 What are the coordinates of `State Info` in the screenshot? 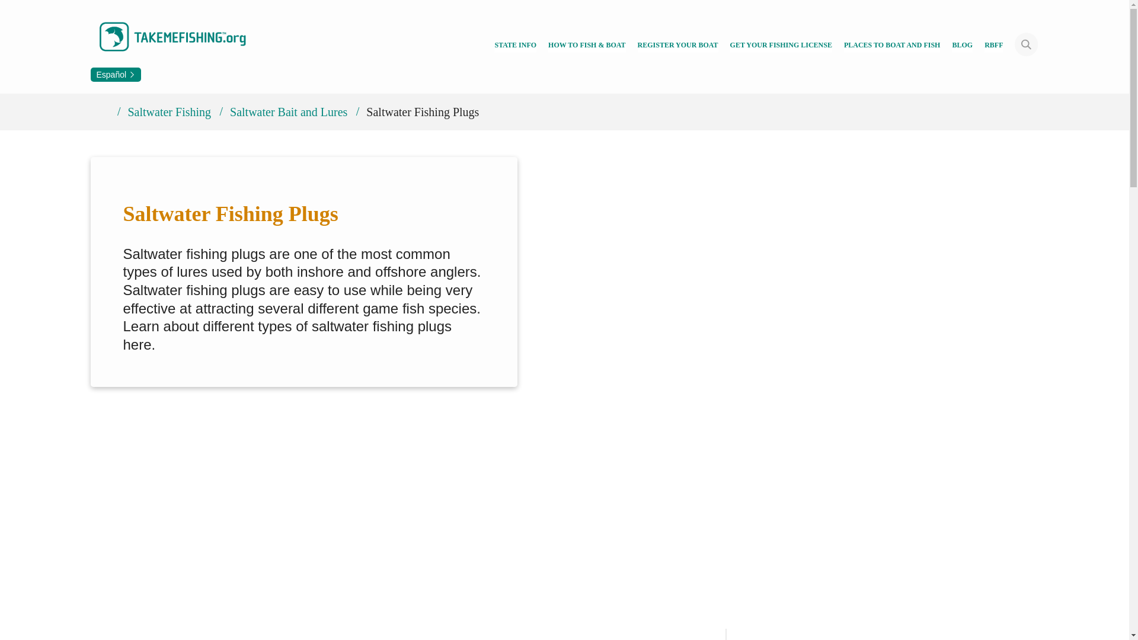 It's located at (514, 46).